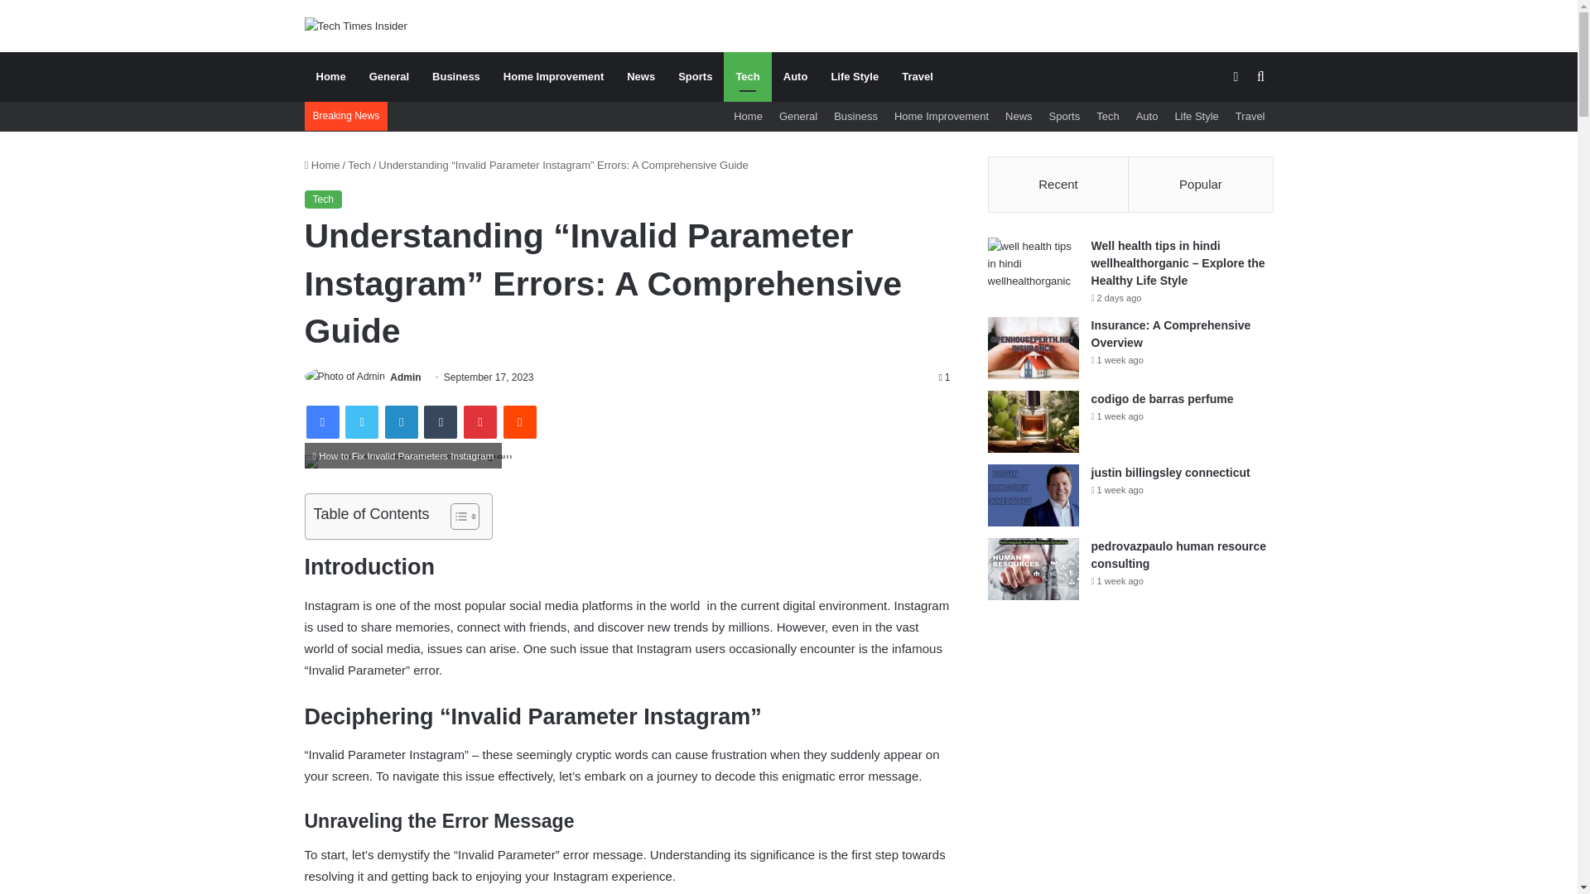 This screenshot has height=894, width=1590. What do you see at coordinates (331, 76) in the screenshot?
I see `Home` at bounding box center [331, 76].